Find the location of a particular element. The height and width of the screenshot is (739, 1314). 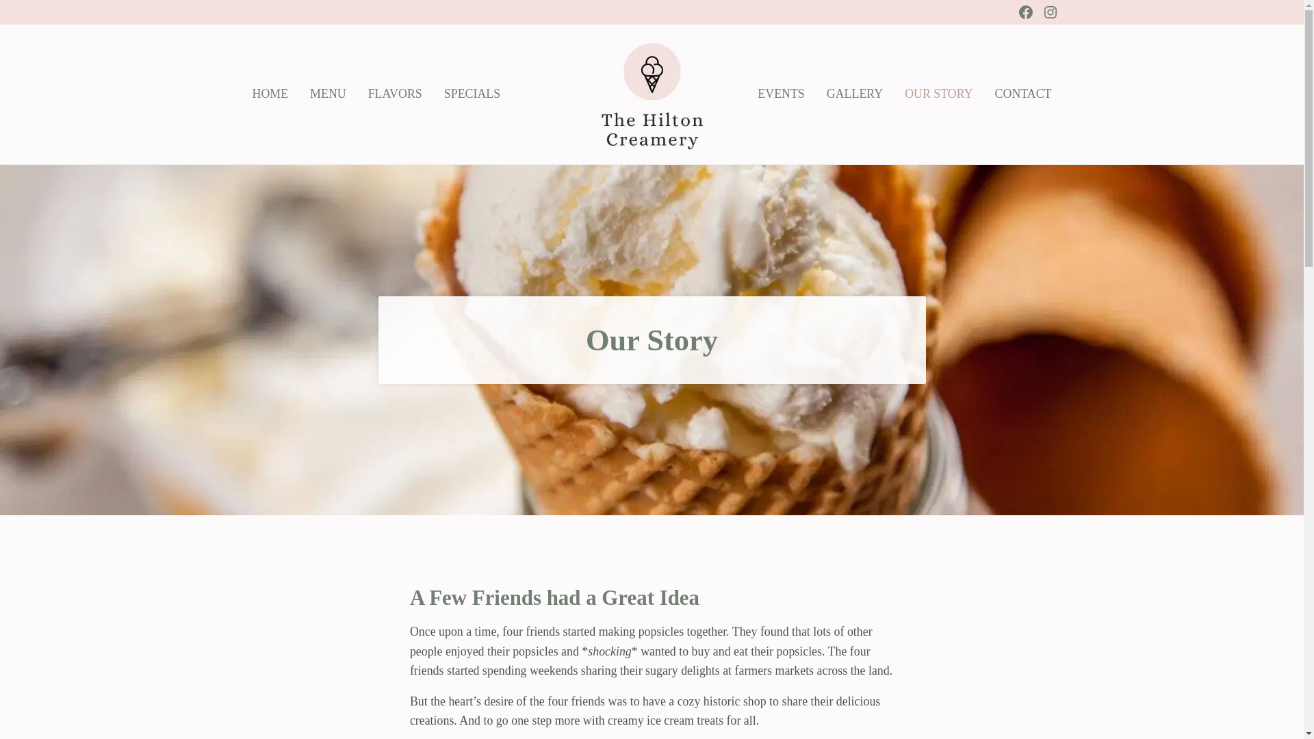

HOME is located at coordinates (270, 94).